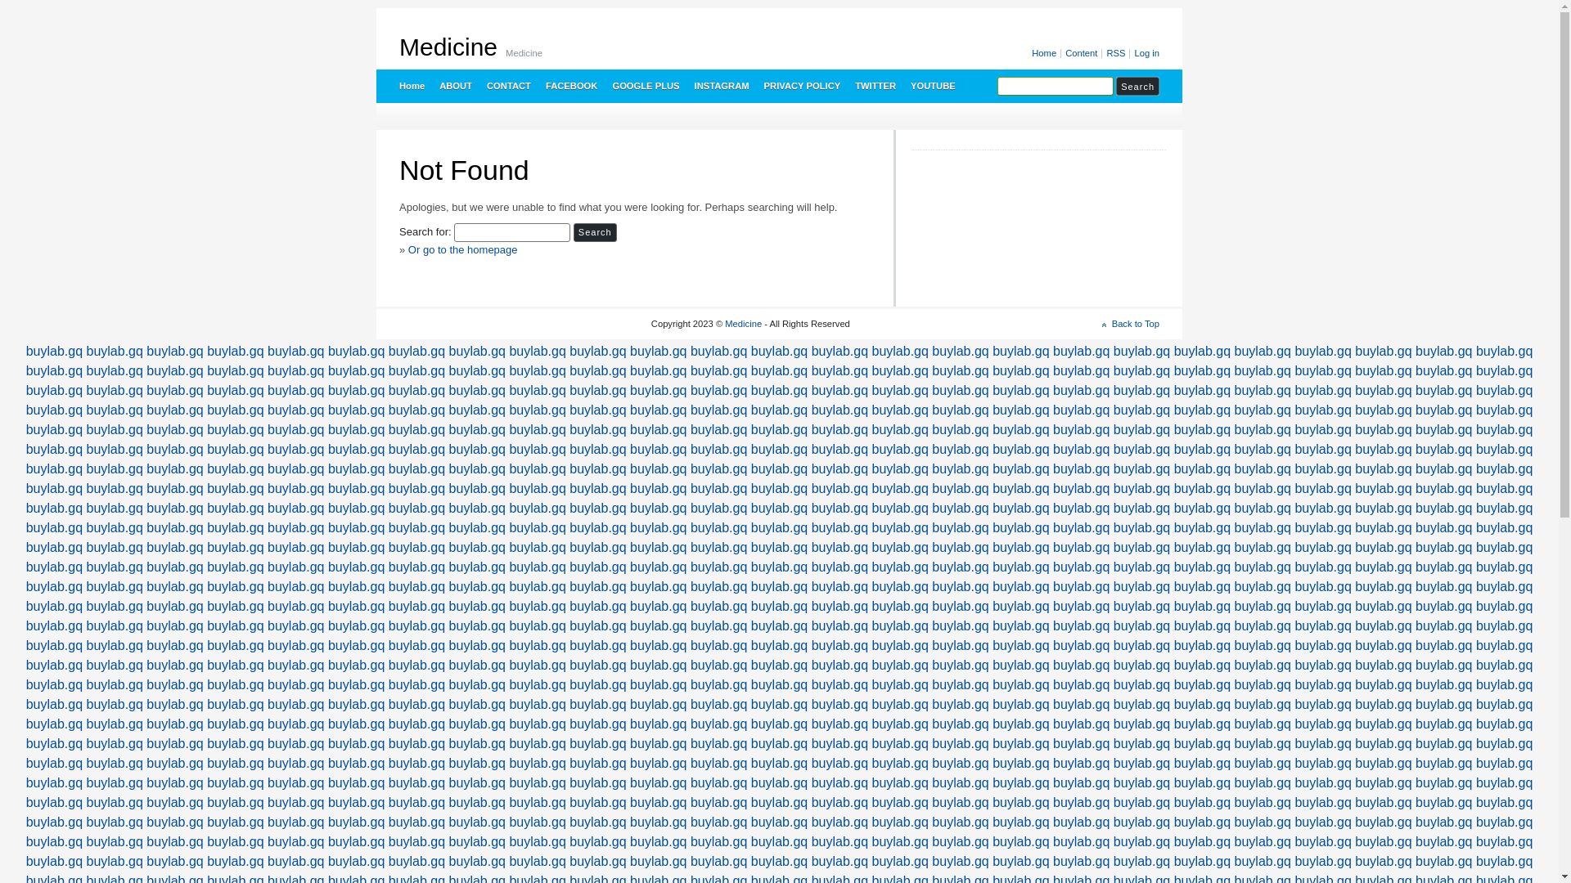 Image resolution: width=1571 pixels, height=883 pixels. Describe the element at coordinates (1383, 410) in the screenshot. I see `buylab.gq` at that location.